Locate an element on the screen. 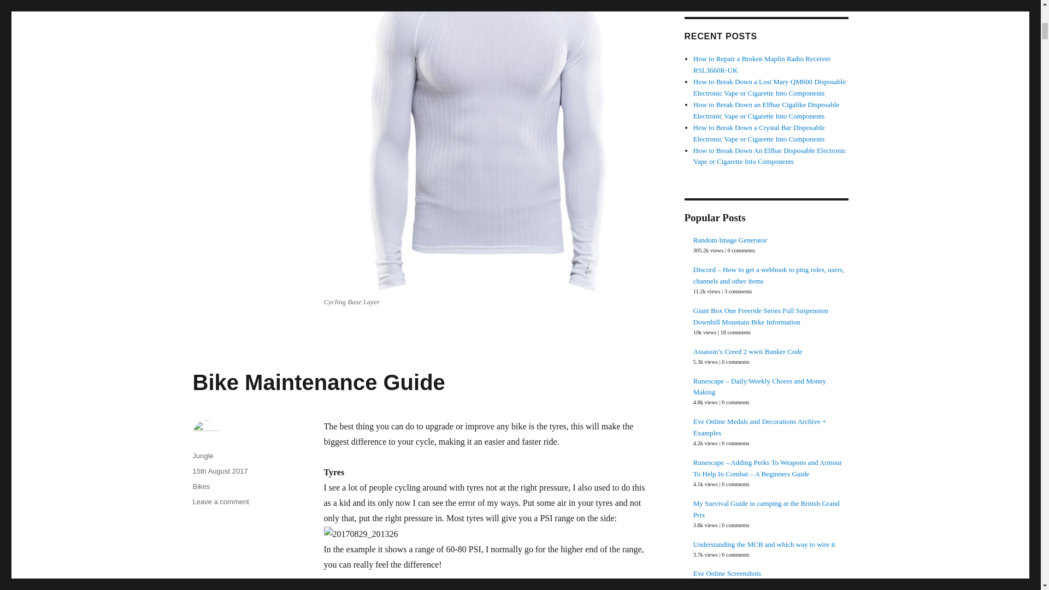 The width and height of the screenshot is (1049, 590). Jungle is located at coordinates (202, 456).